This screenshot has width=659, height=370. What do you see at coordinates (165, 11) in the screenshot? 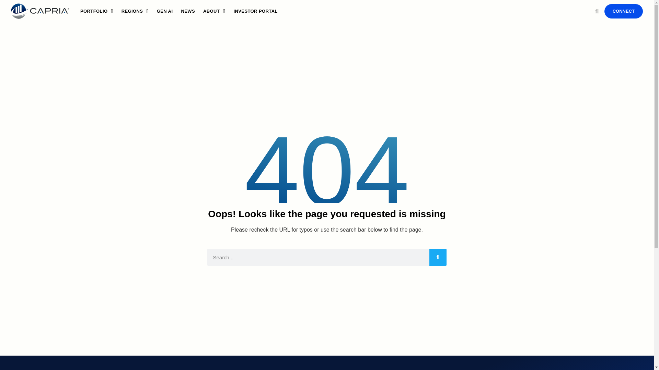
I see `GEN AI` at bounding box center [165, 11].